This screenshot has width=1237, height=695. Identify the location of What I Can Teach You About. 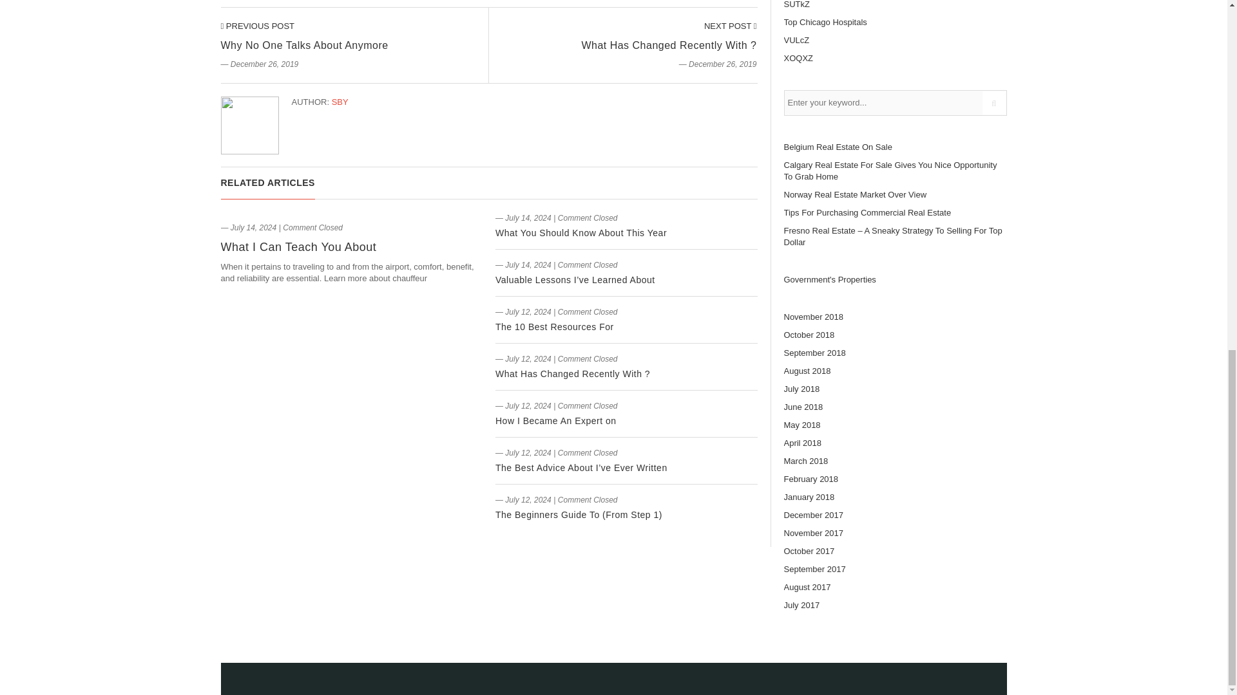
(298, 247).